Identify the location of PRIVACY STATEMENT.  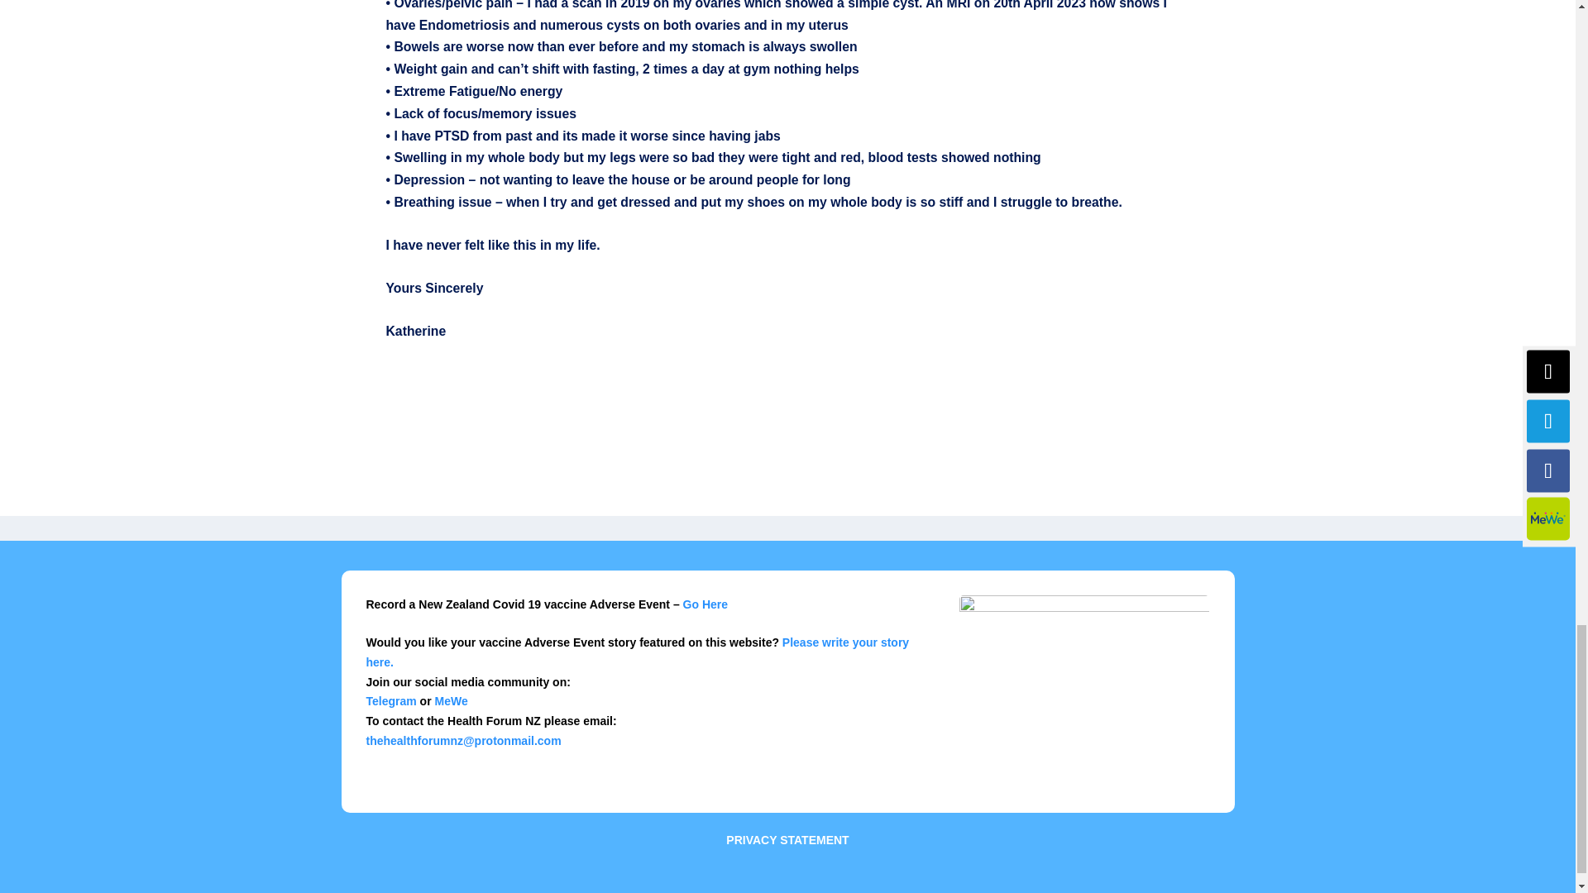
(787, 839).